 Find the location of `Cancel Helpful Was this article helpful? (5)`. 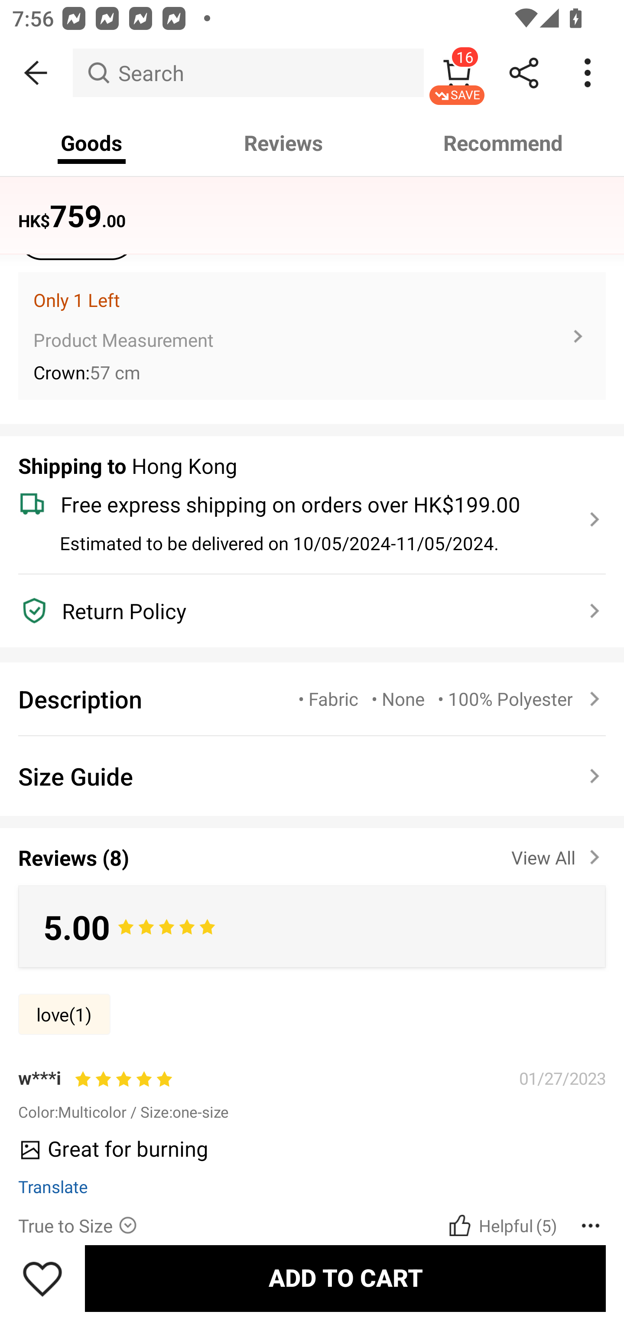

Cancel Helpful Was this article helpful? (5) is located at coordinates (501, 1225).